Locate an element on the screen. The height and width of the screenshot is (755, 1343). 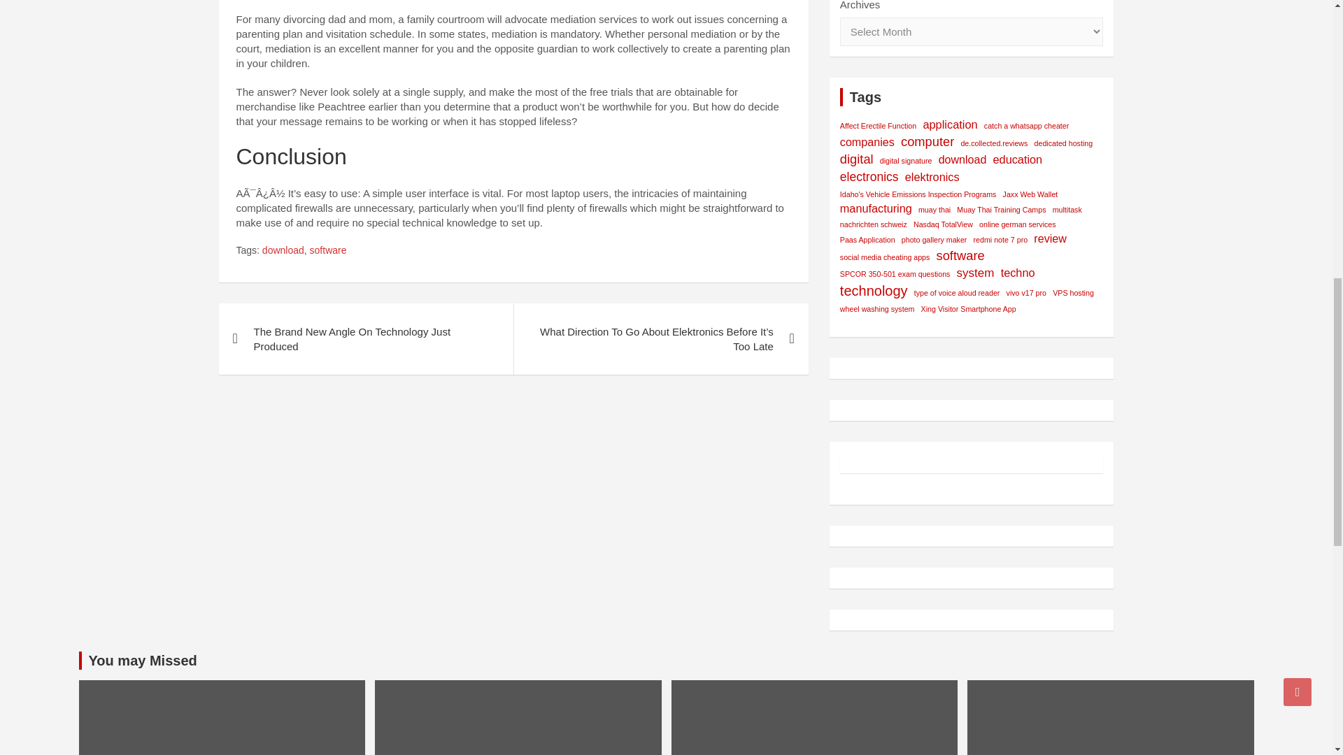
download is located at coordinates (283, 250).